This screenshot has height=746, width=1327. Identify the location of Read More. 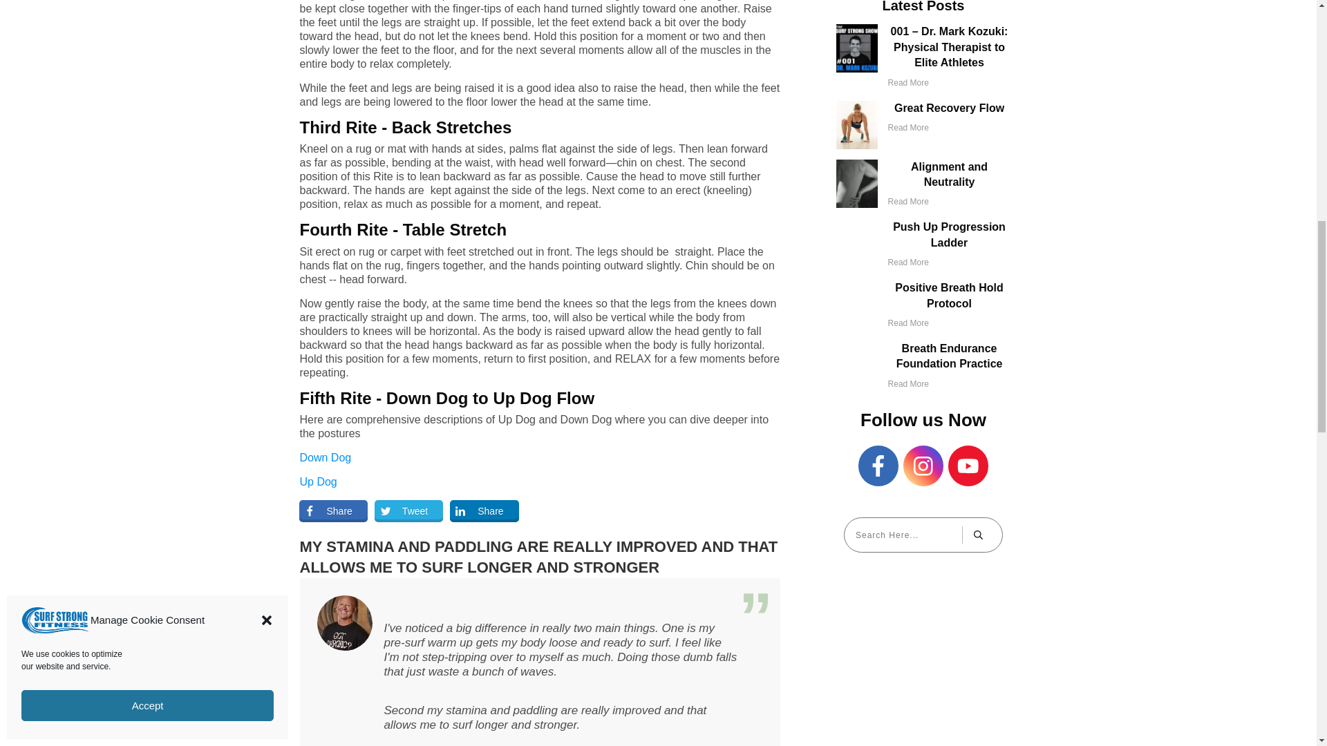
(908, 202).